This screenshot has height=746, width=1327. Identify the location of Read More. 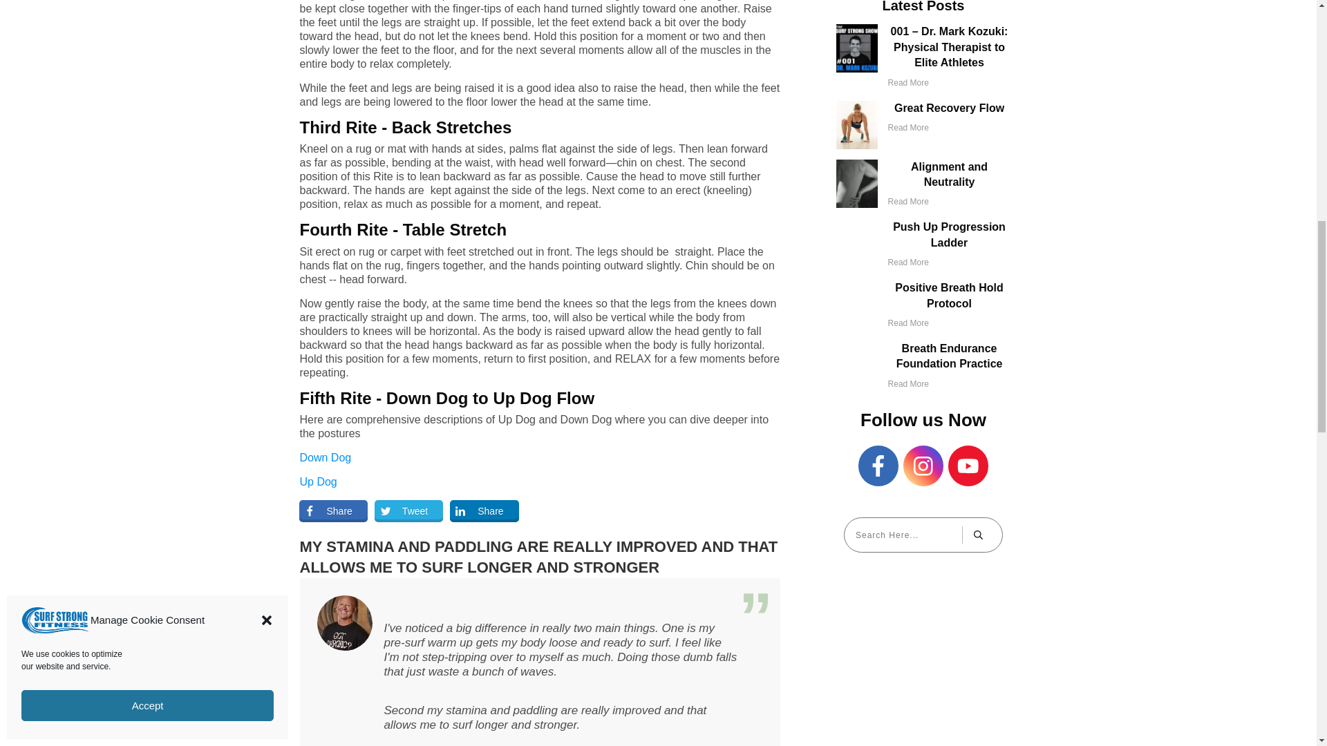
(908, 202).